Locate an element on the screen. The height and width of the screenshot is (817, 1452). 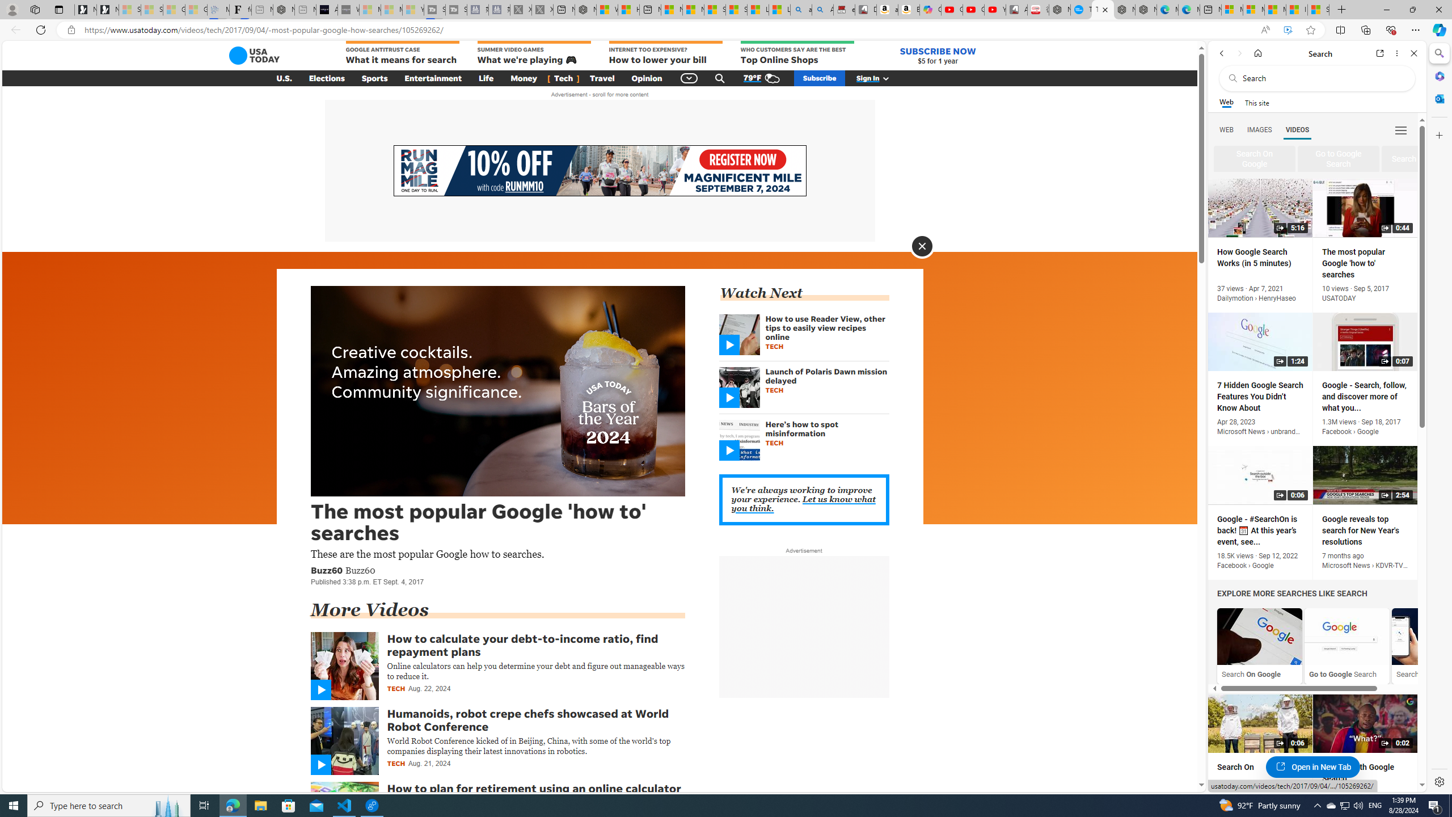
Elections is located at coordinates (327, 78).